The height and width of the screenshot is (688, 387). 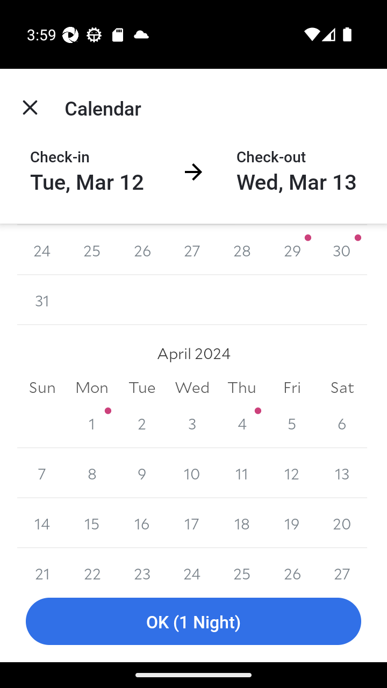 I want to click on Sun, so click(x=42, y=387).